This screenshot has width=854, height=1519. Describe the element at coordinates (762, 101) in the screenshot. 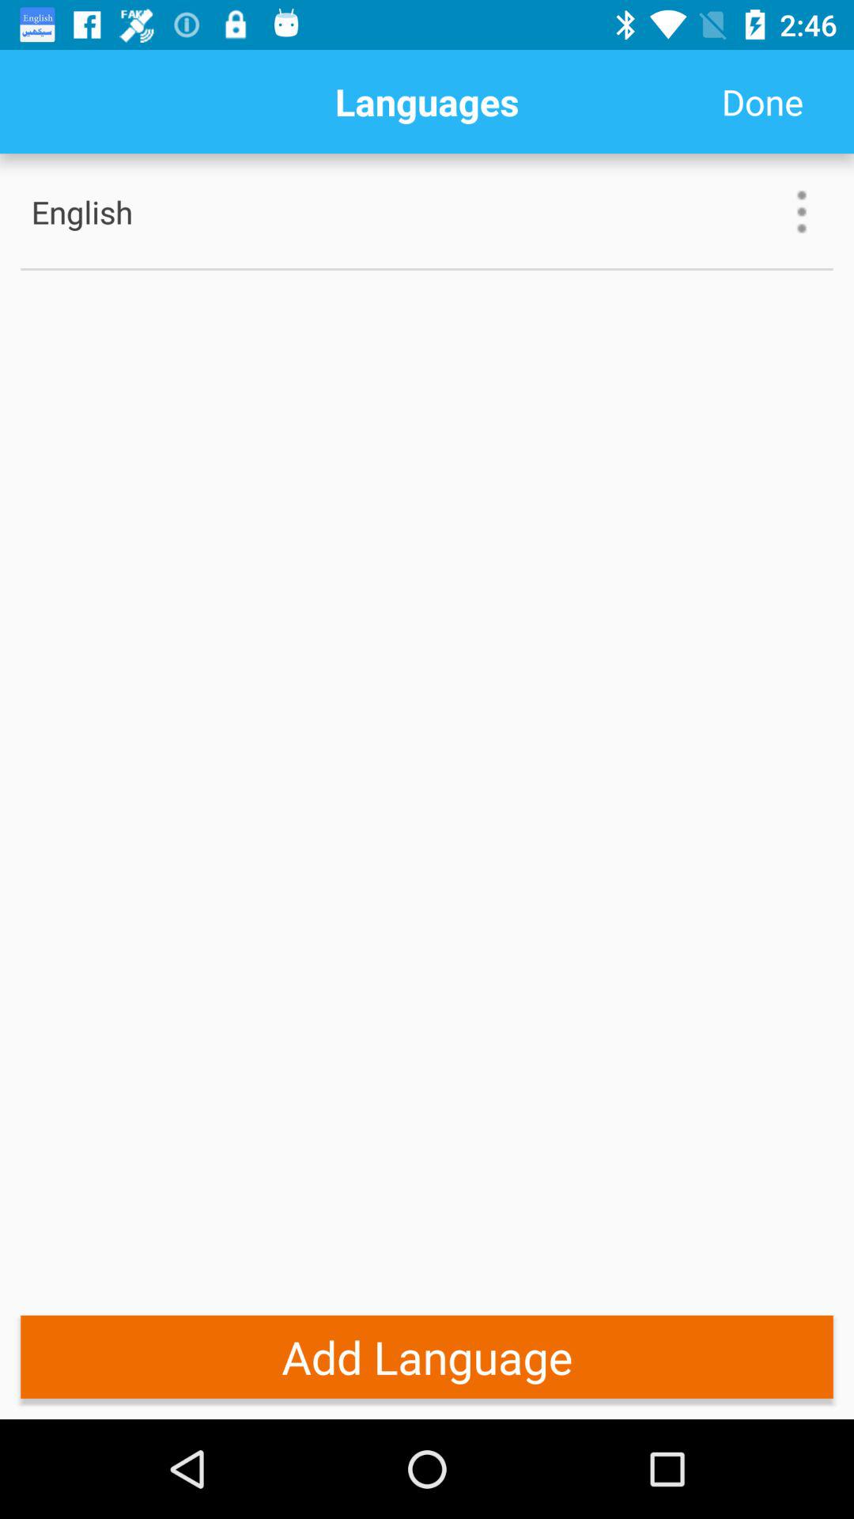

I see `press app to the right of the languages` at that location.